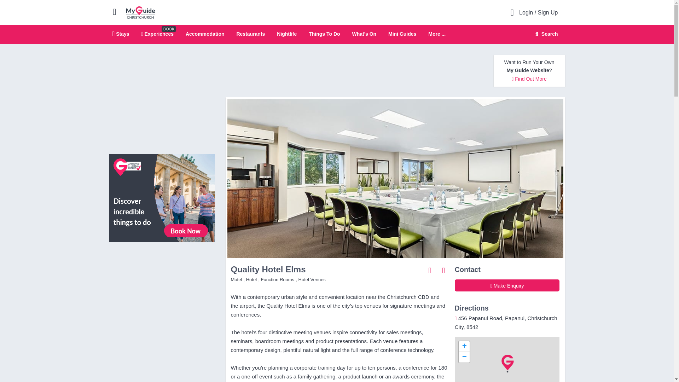 This screenshot has width=679, height=382. I want to click on Add to My Guide, so click(443, 270).